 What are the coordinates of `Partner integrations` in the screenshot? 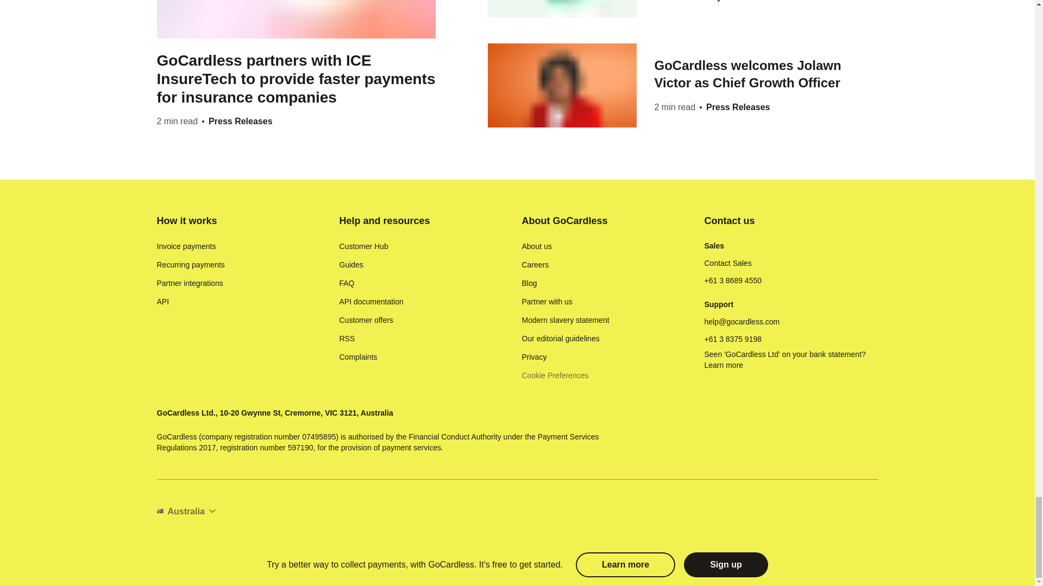 It's located at (190, 283).